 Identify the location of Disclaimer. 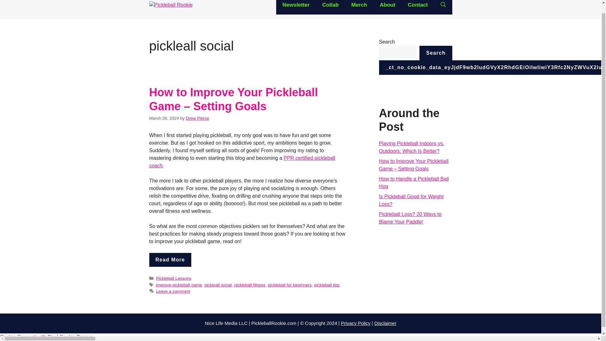
(385, 323).